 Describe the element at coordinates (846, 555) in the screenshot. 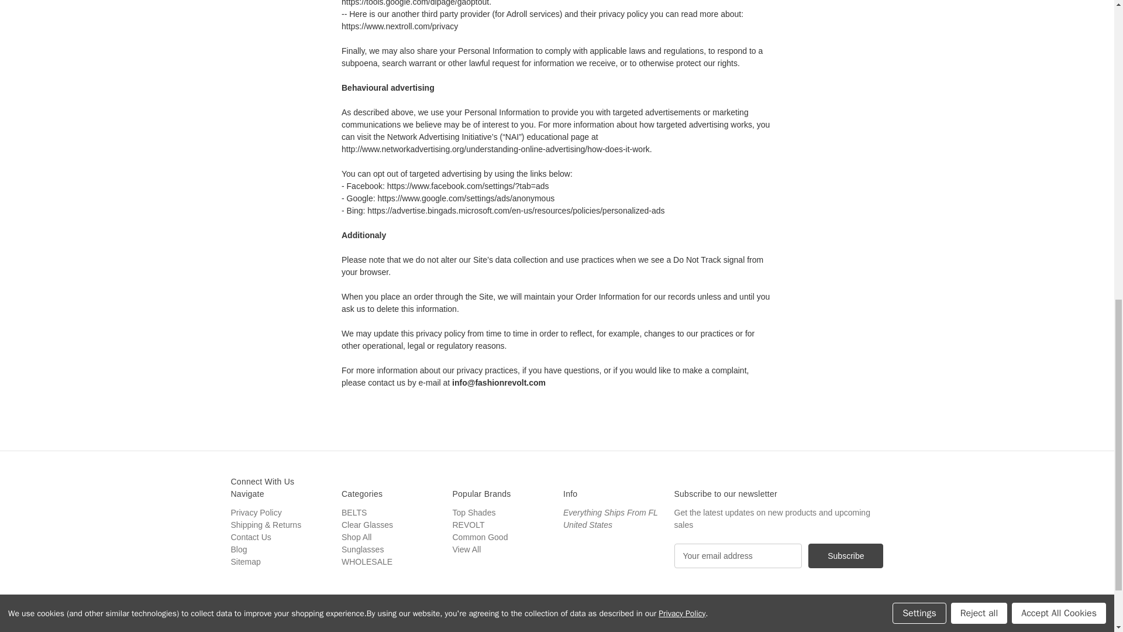

I see `Subscribe` at that location.